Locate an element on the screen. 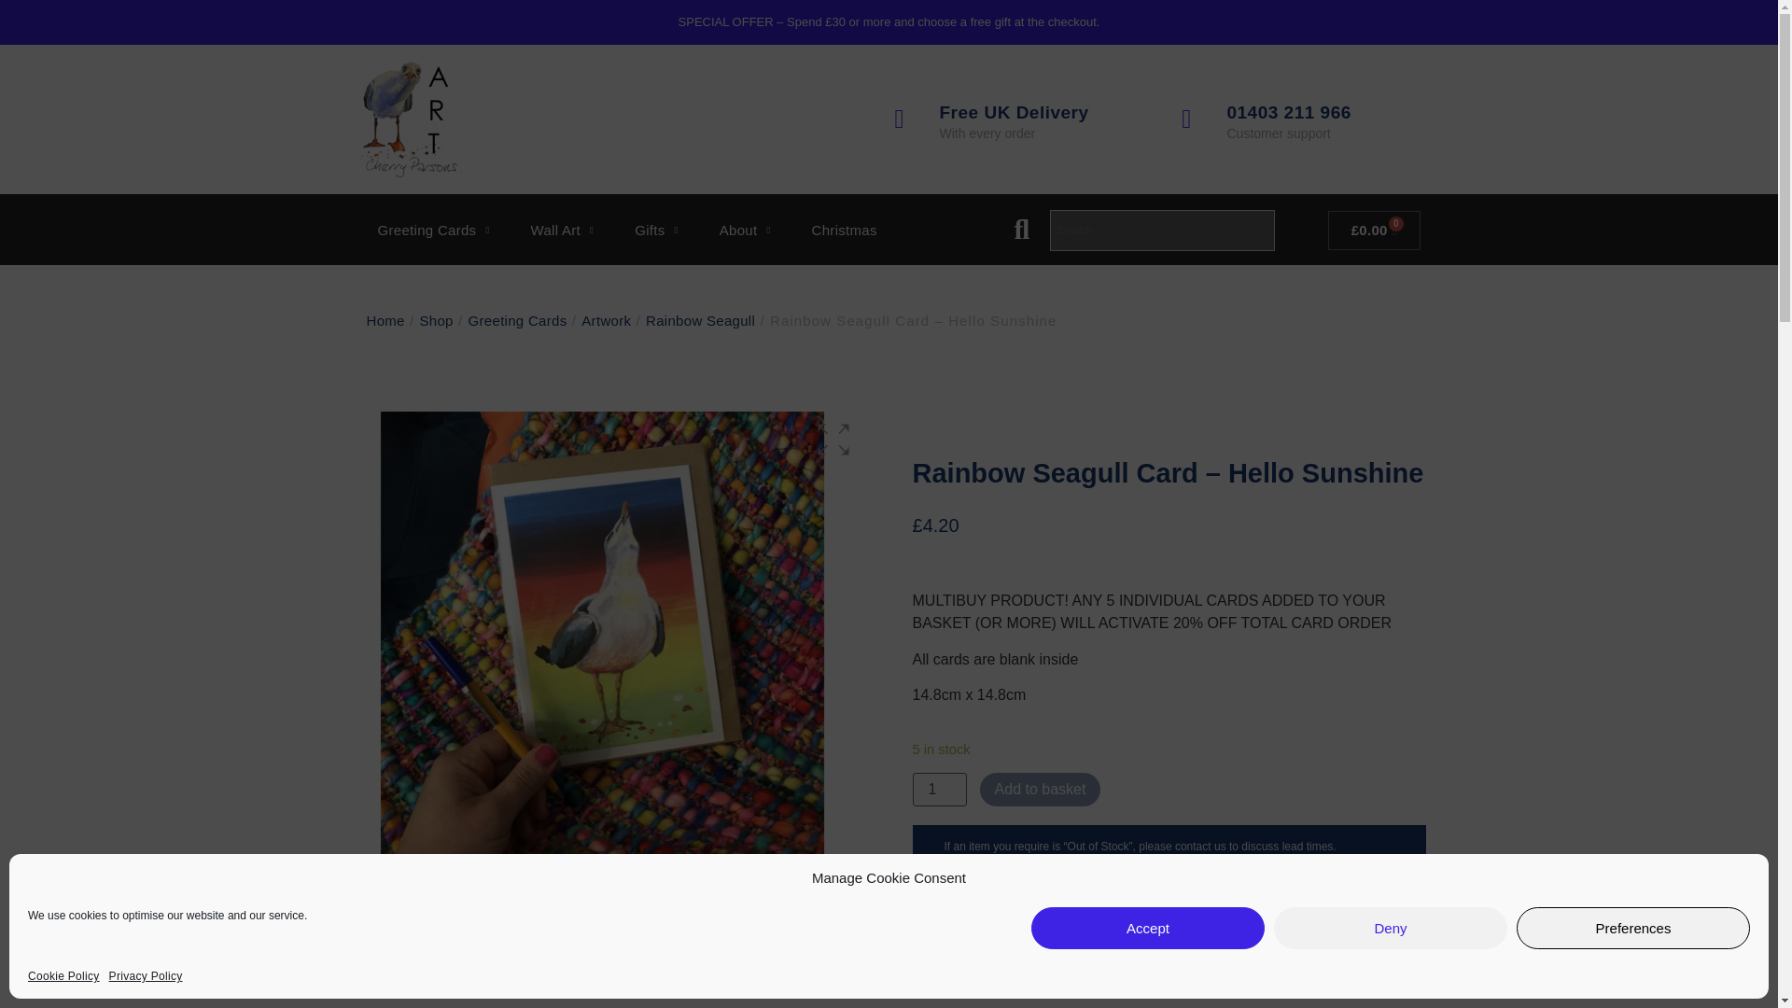 This screenshot has height=1008, width=1792. Deny is located at coordinates (1391, 928).